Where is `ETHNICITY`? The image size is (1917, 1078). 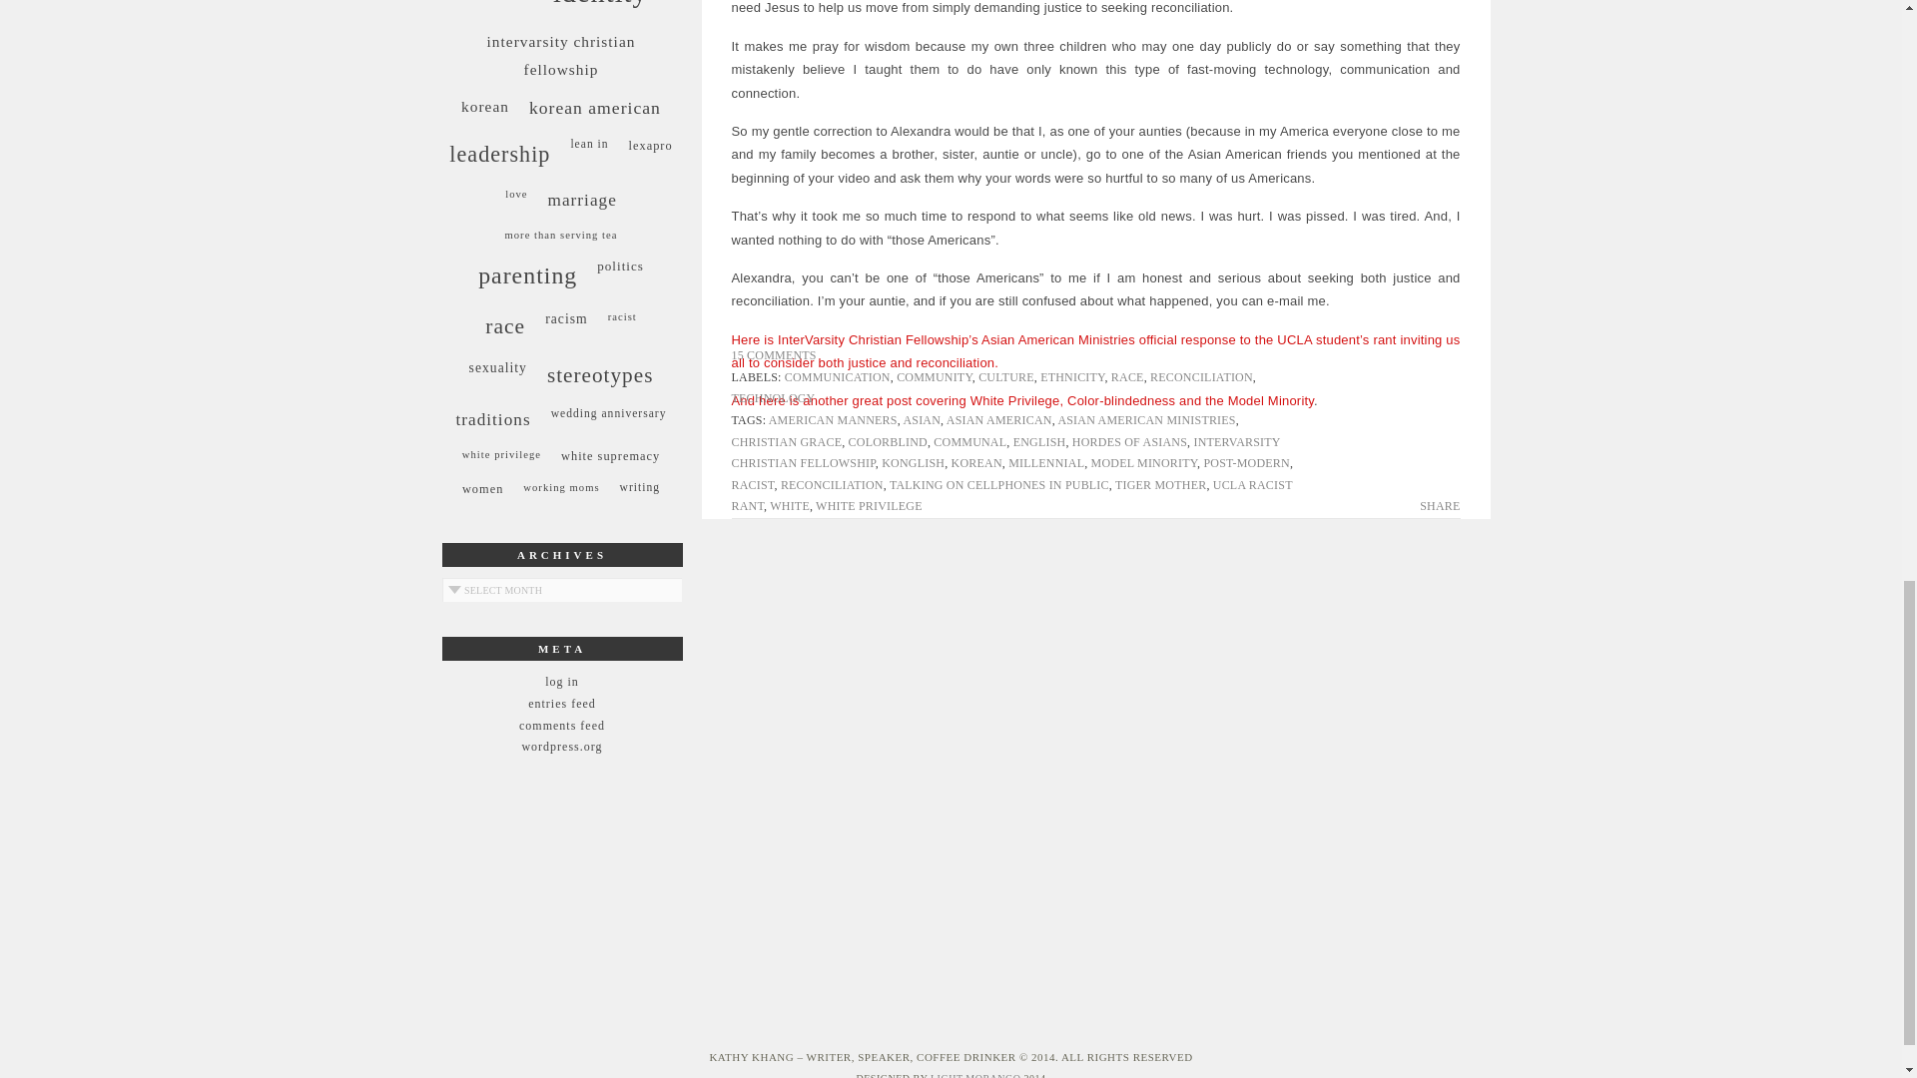 ETHNICITY is located at coordinates (1072, 377).